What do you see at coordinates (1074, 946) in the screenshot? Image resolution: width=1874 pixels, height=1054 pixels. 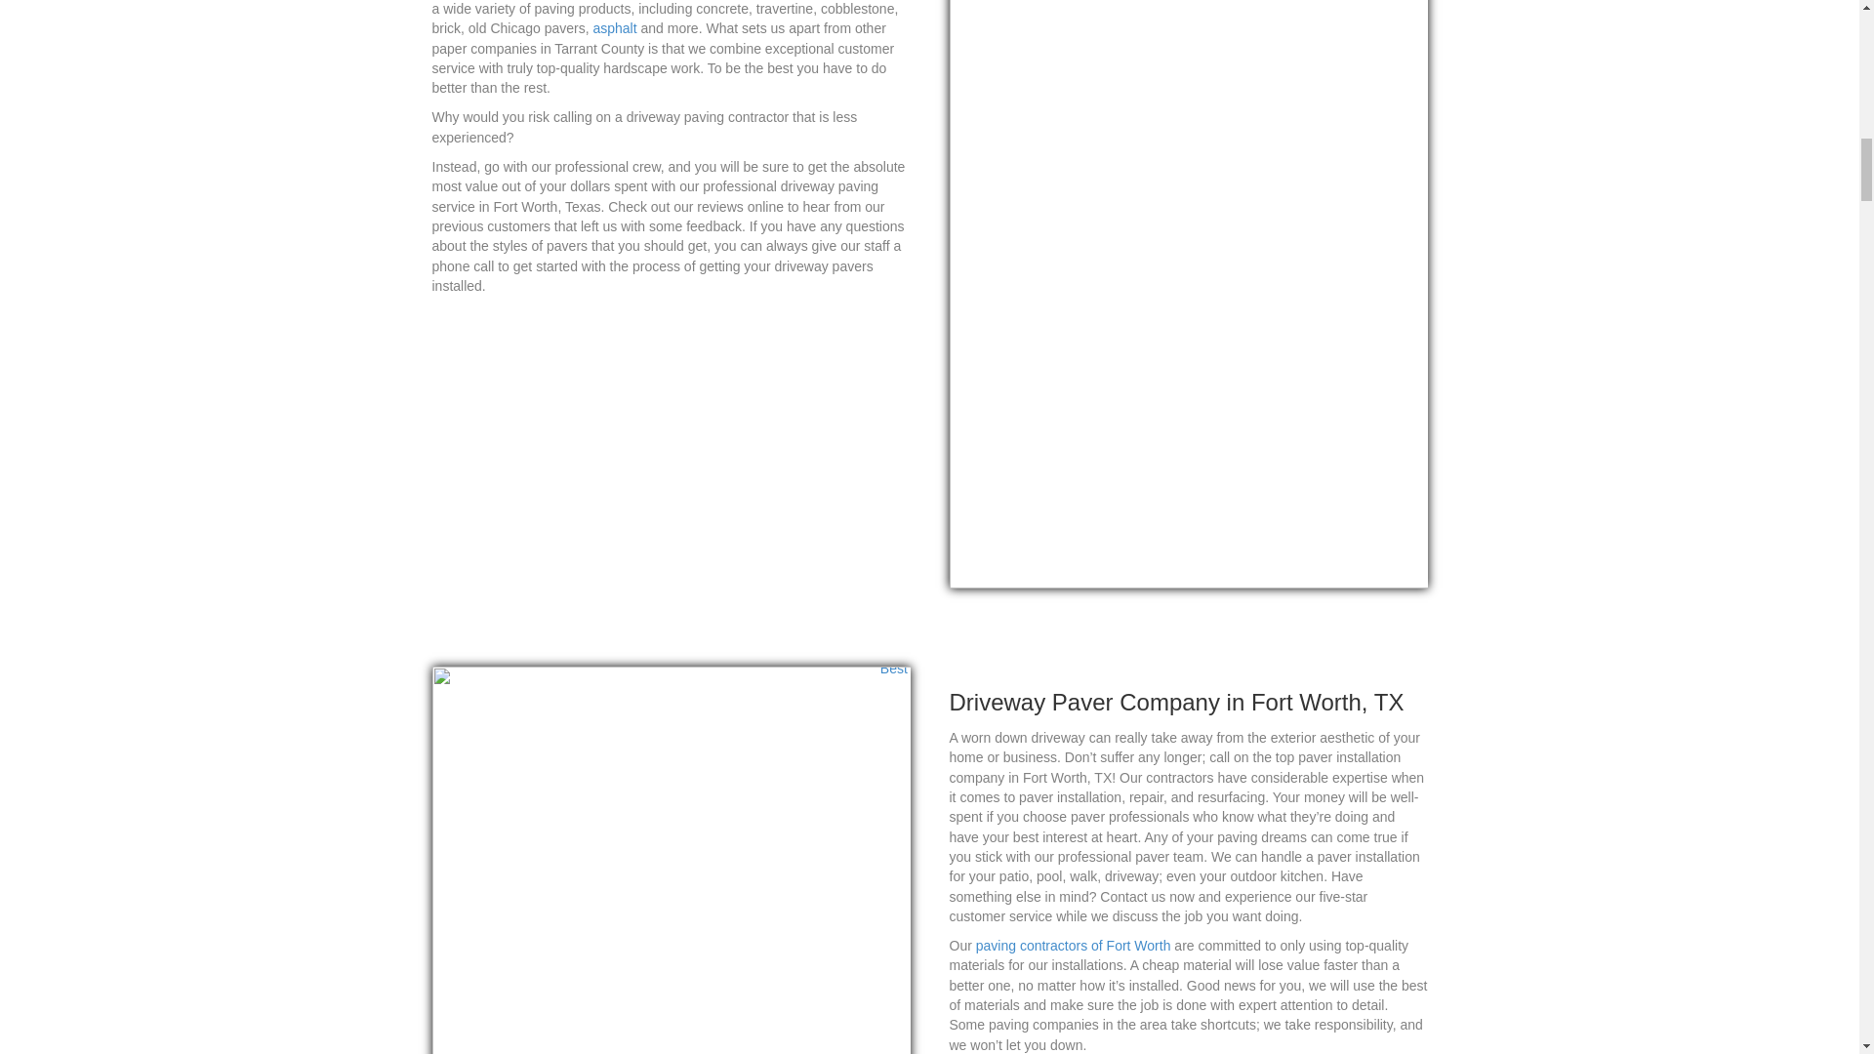 I see `paving contractors of Fort Worth` at bounding box center [1074, 946].